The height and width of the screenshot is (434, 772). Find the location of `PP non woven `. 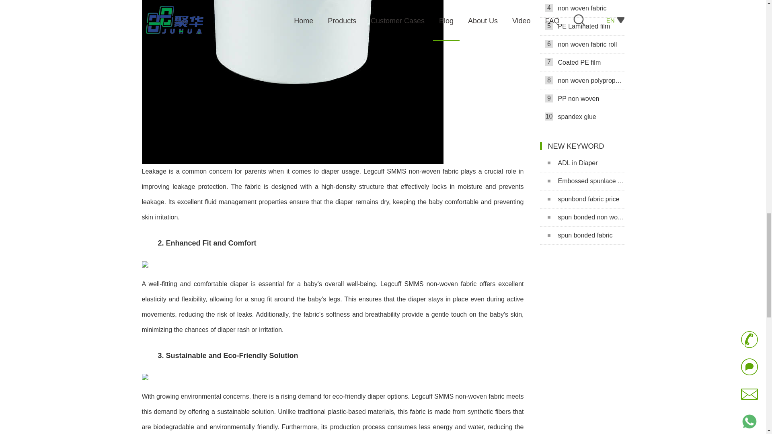

PP non woven  is located at coordinates (581, 99).